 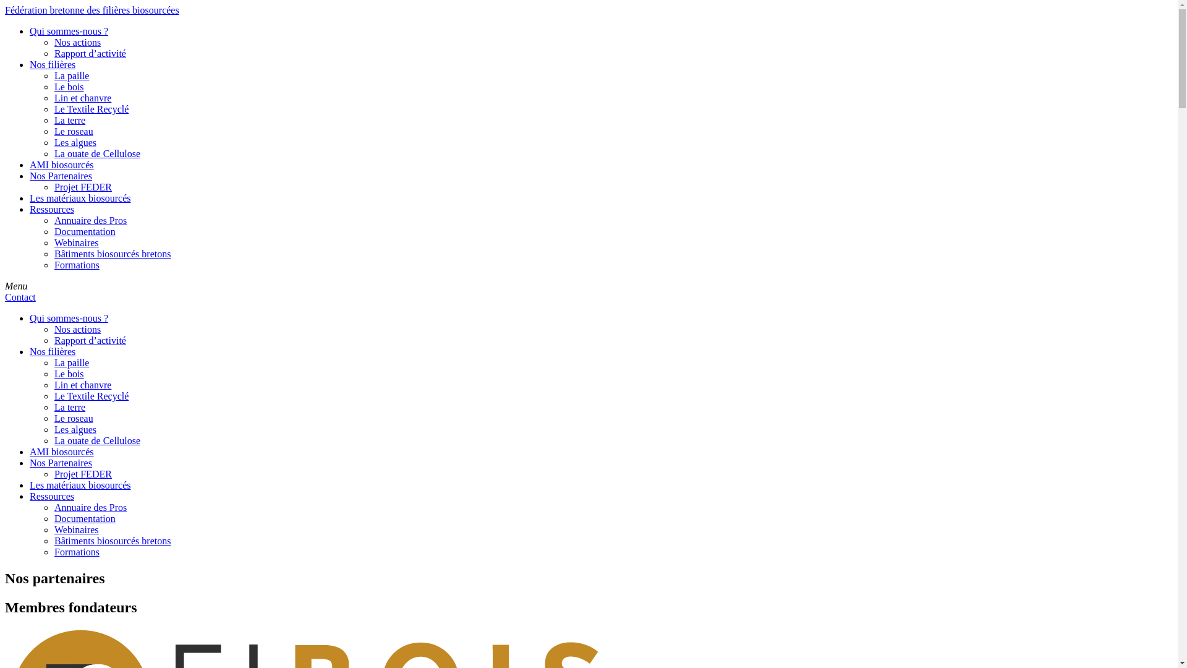 What do you see at coordinates (69, 318) in the screenshot?
I see `Qui sommes-nous ?` at bounding box center [69, 318].